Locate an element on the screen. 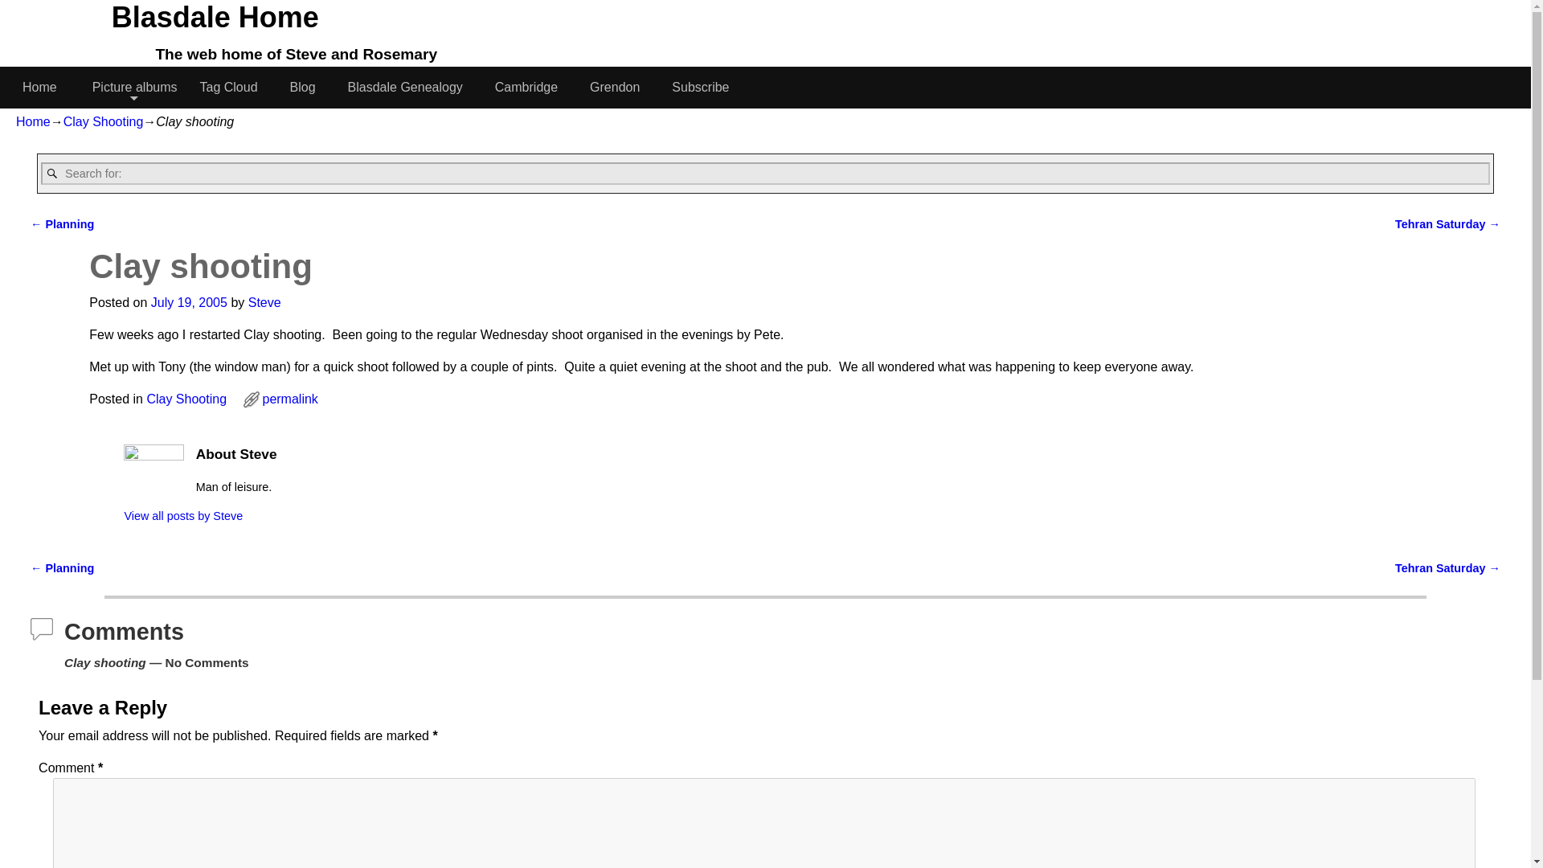 This screenshot has height=868, width=1543. Home is located at coordinates (46, 87).